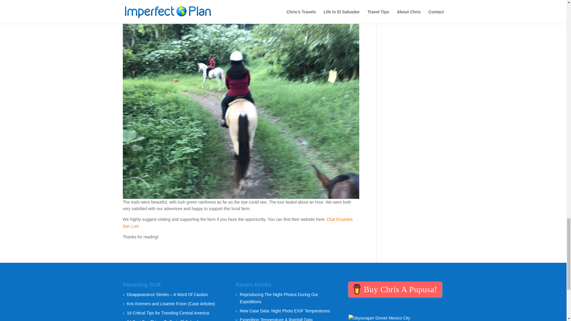 Image resolution: width=571 pixels, height=321 pixels. What do you see at coordinates (238, 222) in the screenshot?
I see `Club Ecuestre San Luis` at bounding box center [238, 222].